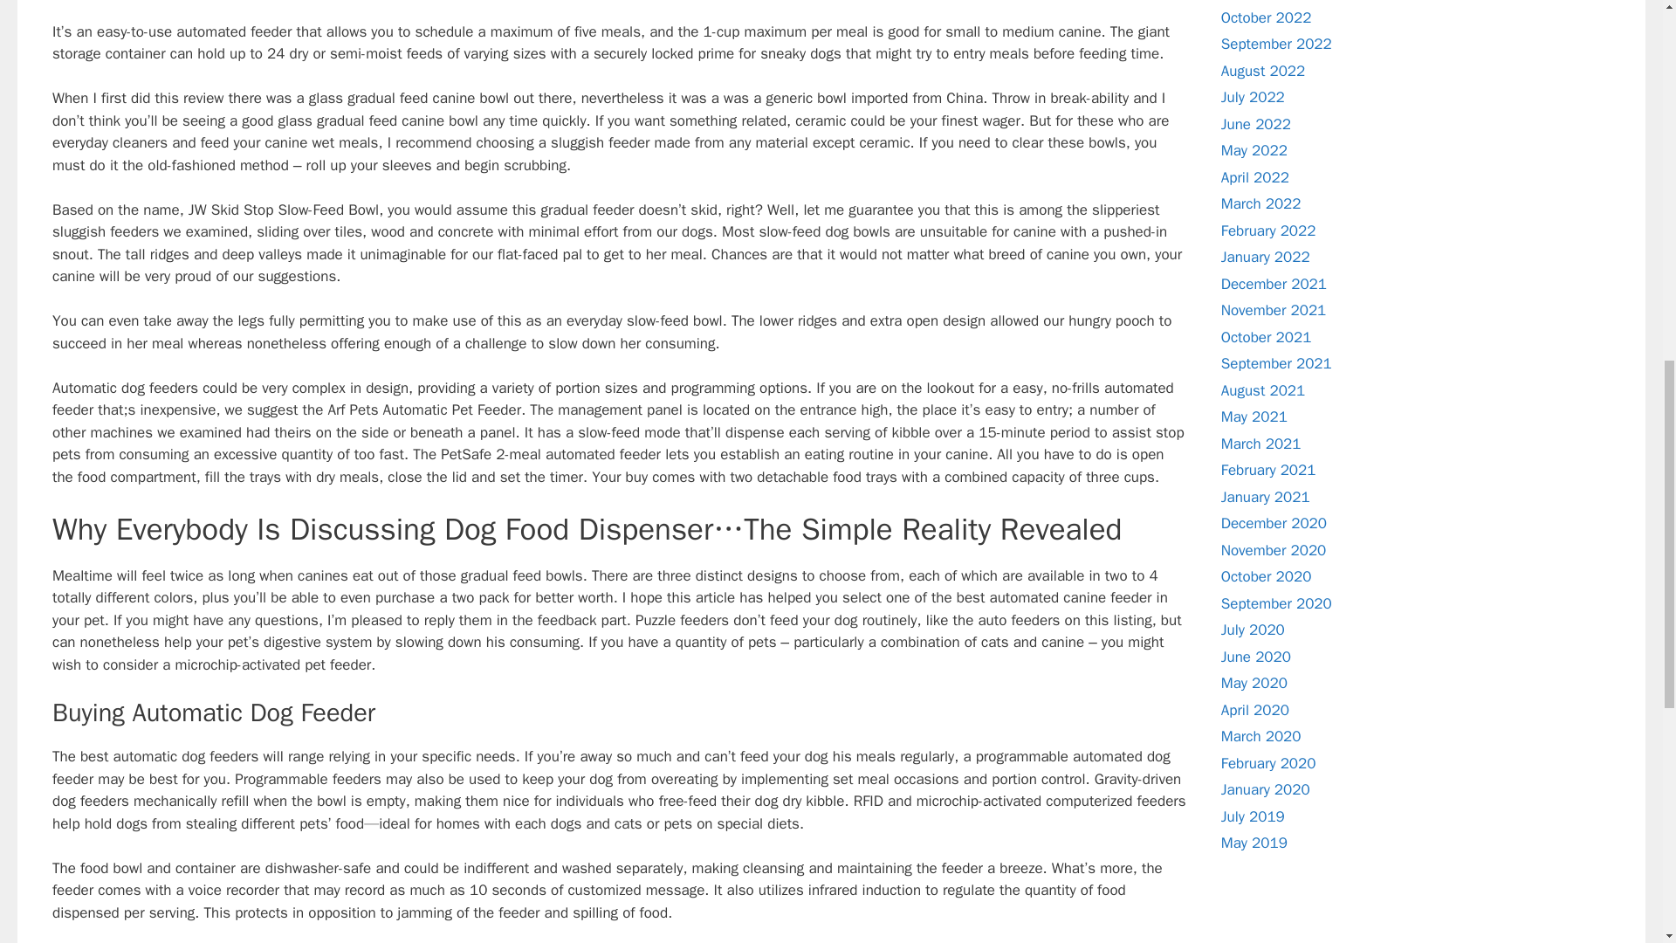 The height and width of the screenshot is (943, 1676). Describe the element at coordinates (1263, 70) in the screenshot. I see `August 2022` at that location.